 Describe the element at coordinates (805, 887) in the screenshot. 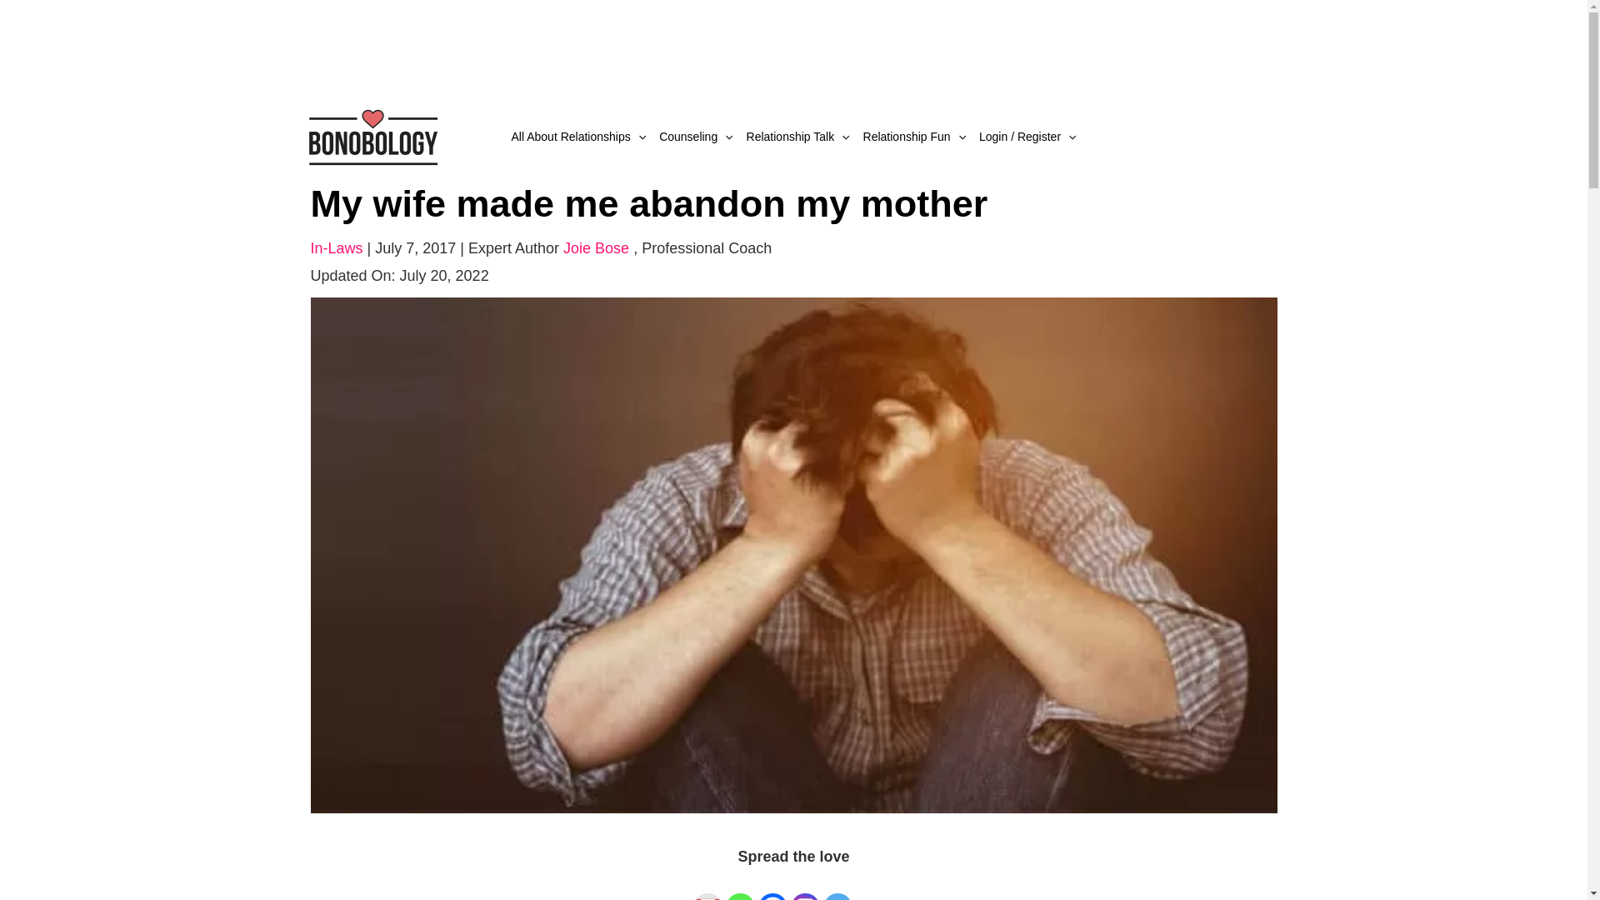

I see `Instagram` at that location.